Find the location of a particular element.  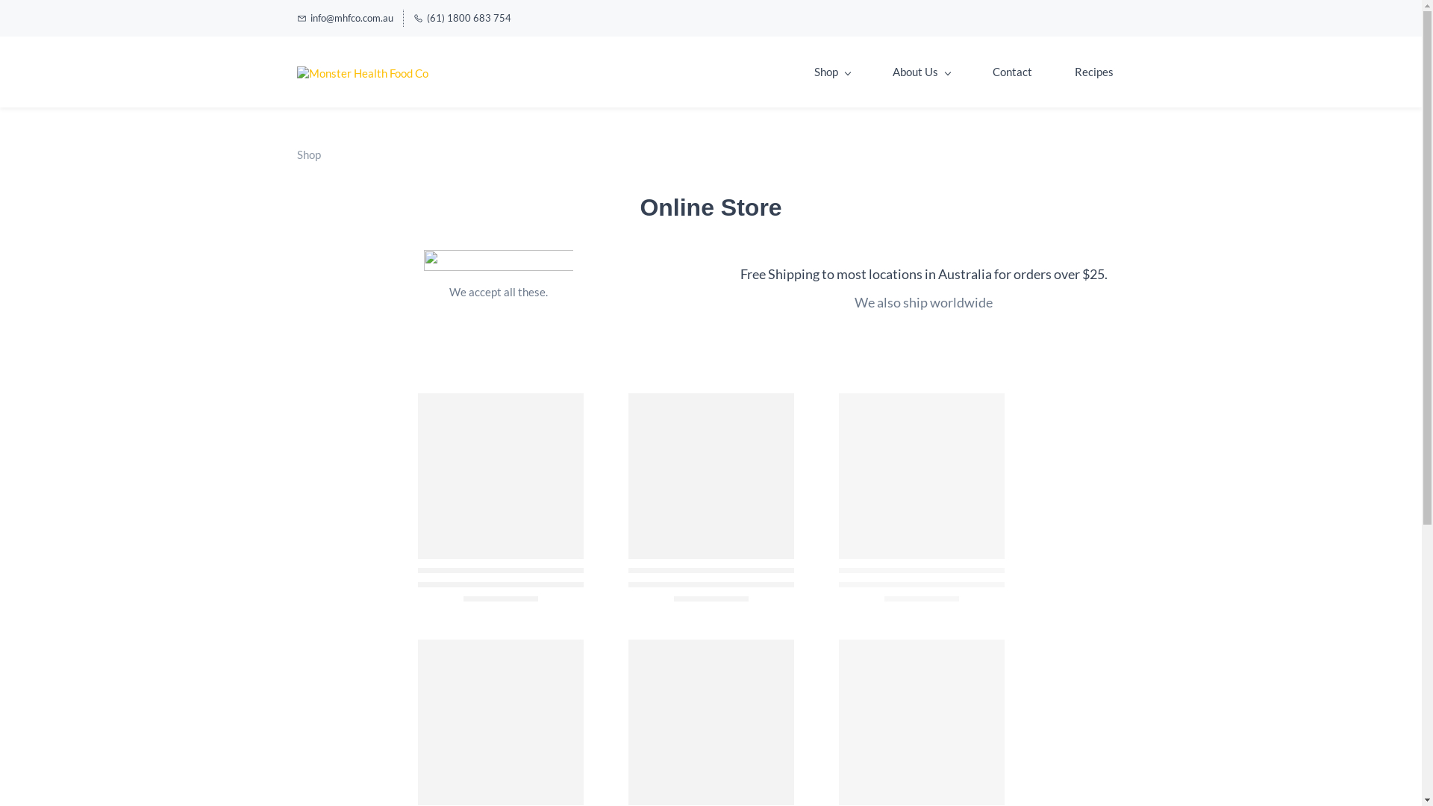

About Us is located at coordinates (921, 72).